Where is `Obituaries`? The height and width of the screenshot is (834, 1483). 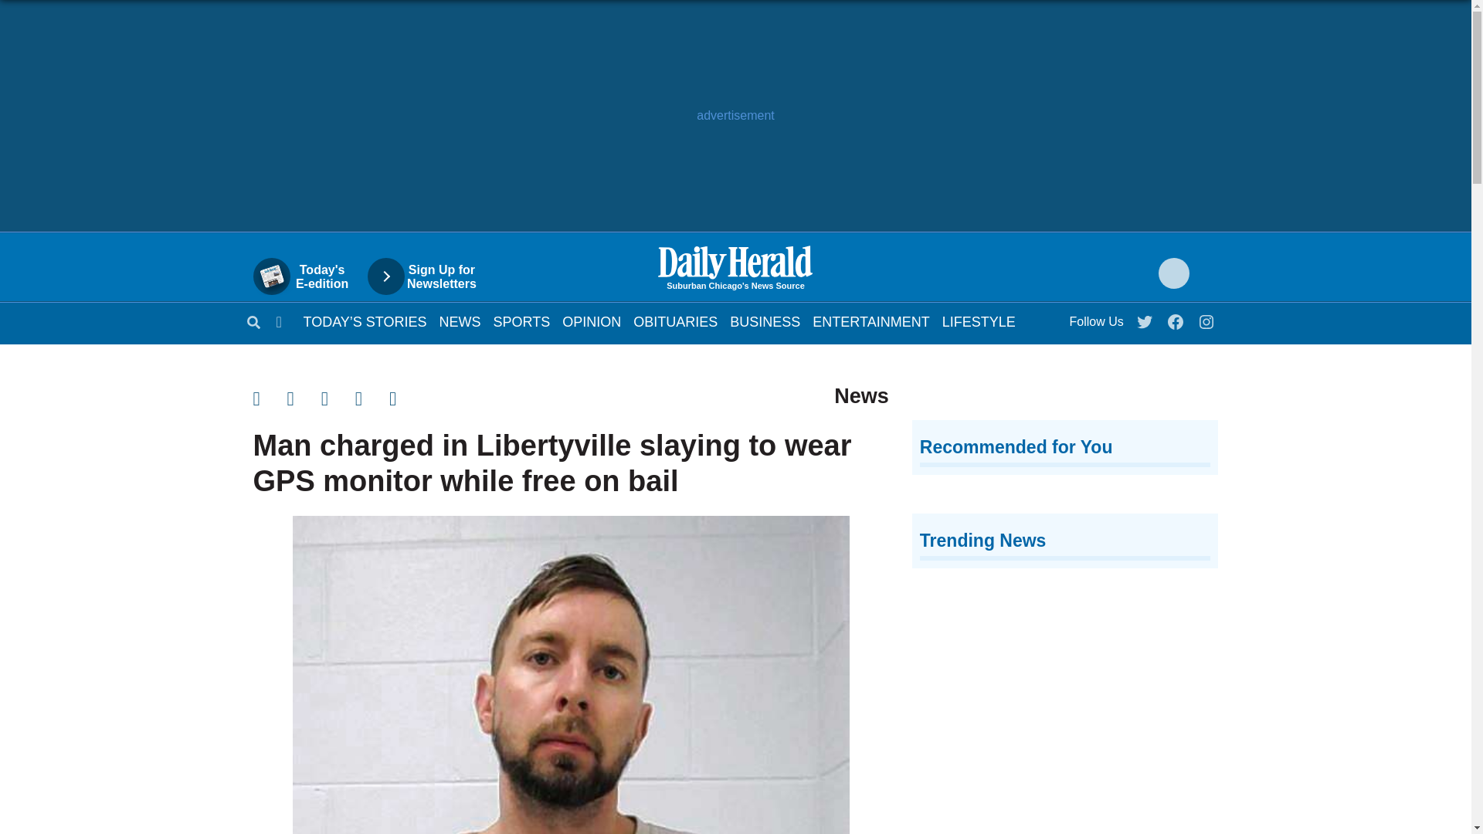
Obituaries is located at coordinates (675, 321).